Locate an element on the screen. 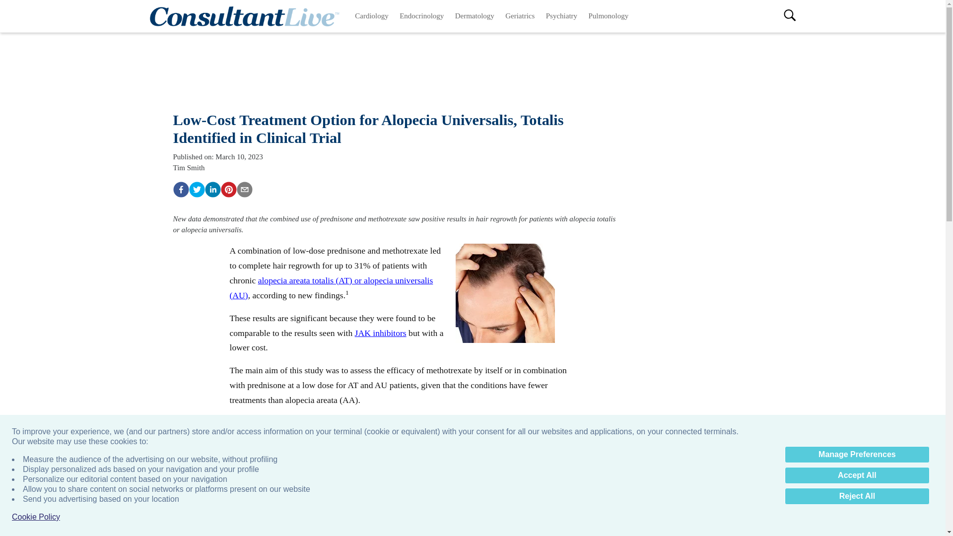 This screenshot has width=953, height=536. Cookie Policy is located at coordinates (36, 517).